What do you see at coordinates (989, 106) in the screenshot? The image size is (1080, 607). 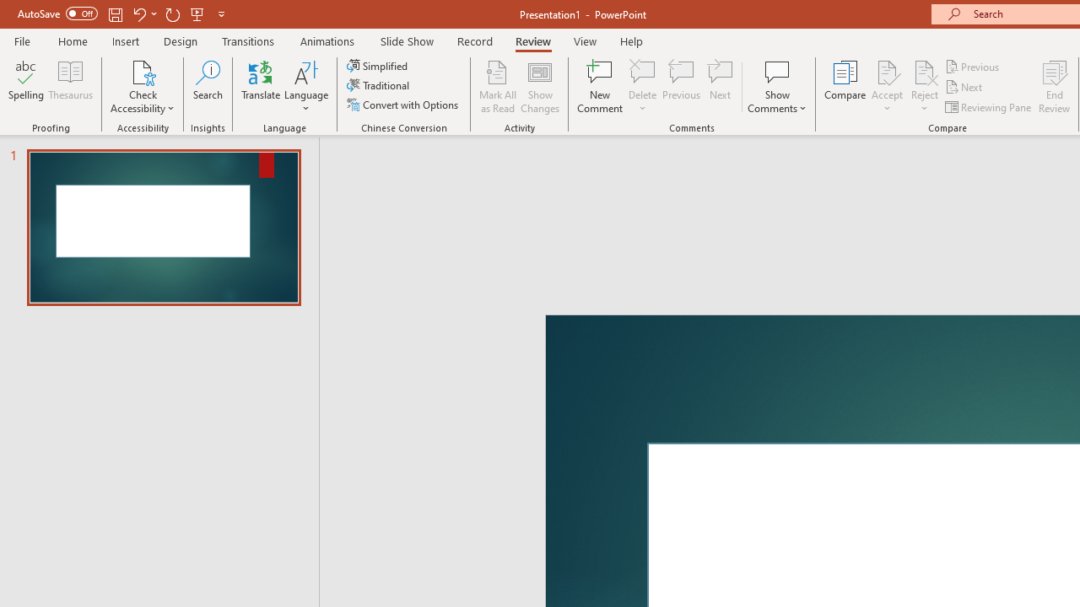 I see `Reviewing Pane` at bounding box center [989, 106].